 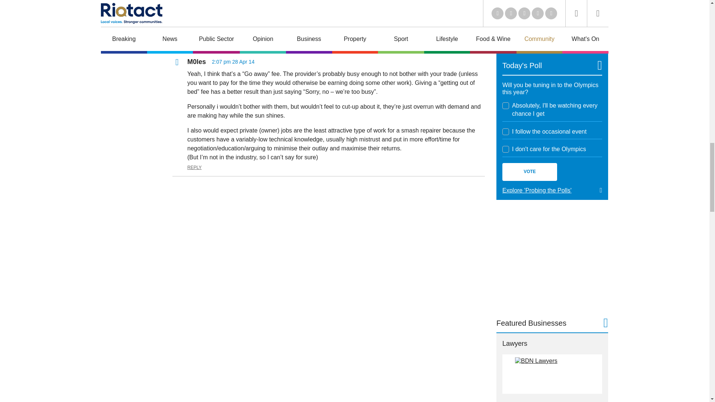 What do you see at coordinates (530, 172) in the screenshot?
I see `   Vote   ` at bounding box center [530, 172].